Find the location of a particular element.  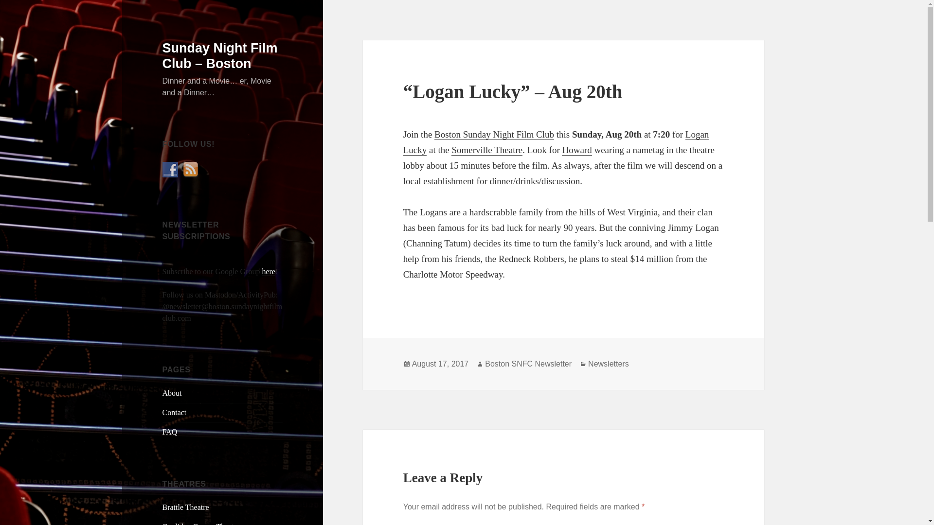

August 17, 2017 is located at coordinates (440, 364).